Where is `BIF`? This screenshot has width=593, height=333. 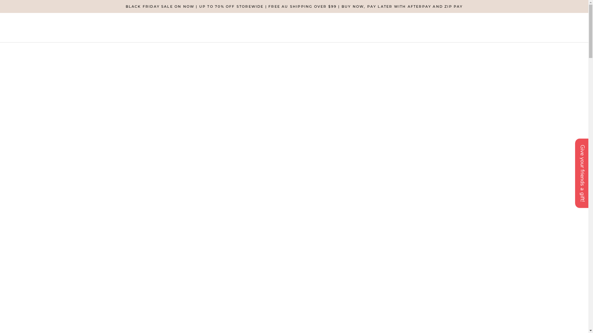 BIF is located at coordinates (546, 139).